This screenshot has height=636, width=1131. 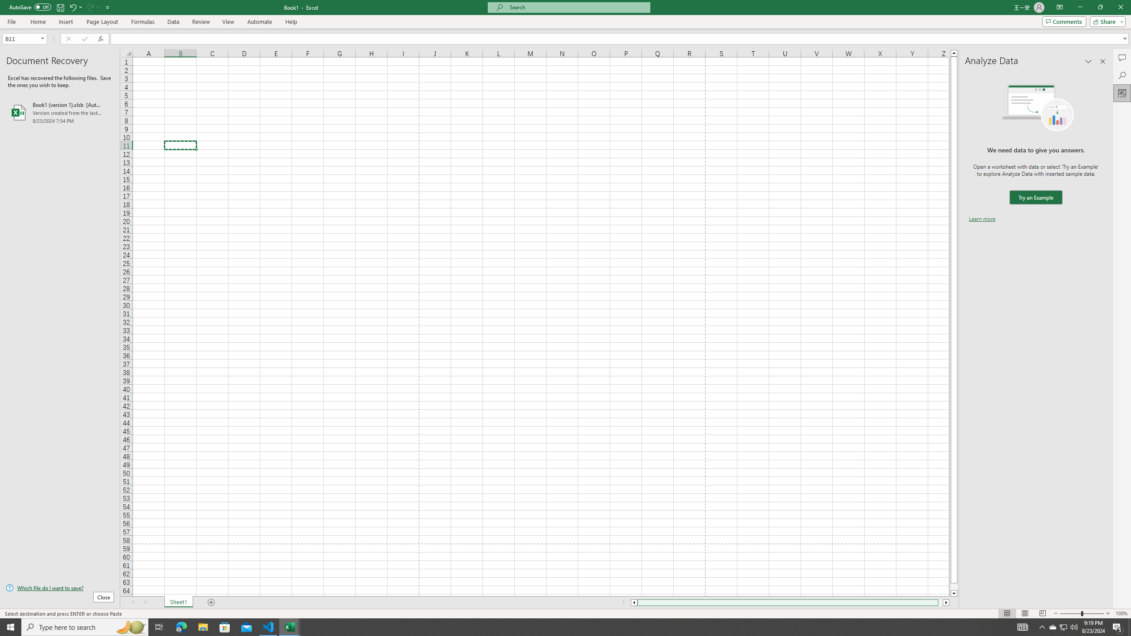 I want to click on Restore Down, so click(x=1100, y=8).